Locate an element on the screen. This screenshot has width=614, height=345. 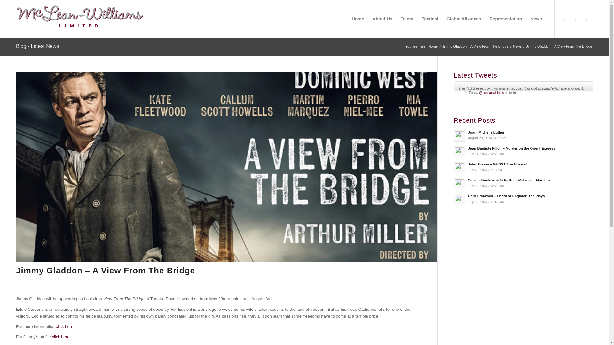
Twitter is located at coordinates (564, 19).